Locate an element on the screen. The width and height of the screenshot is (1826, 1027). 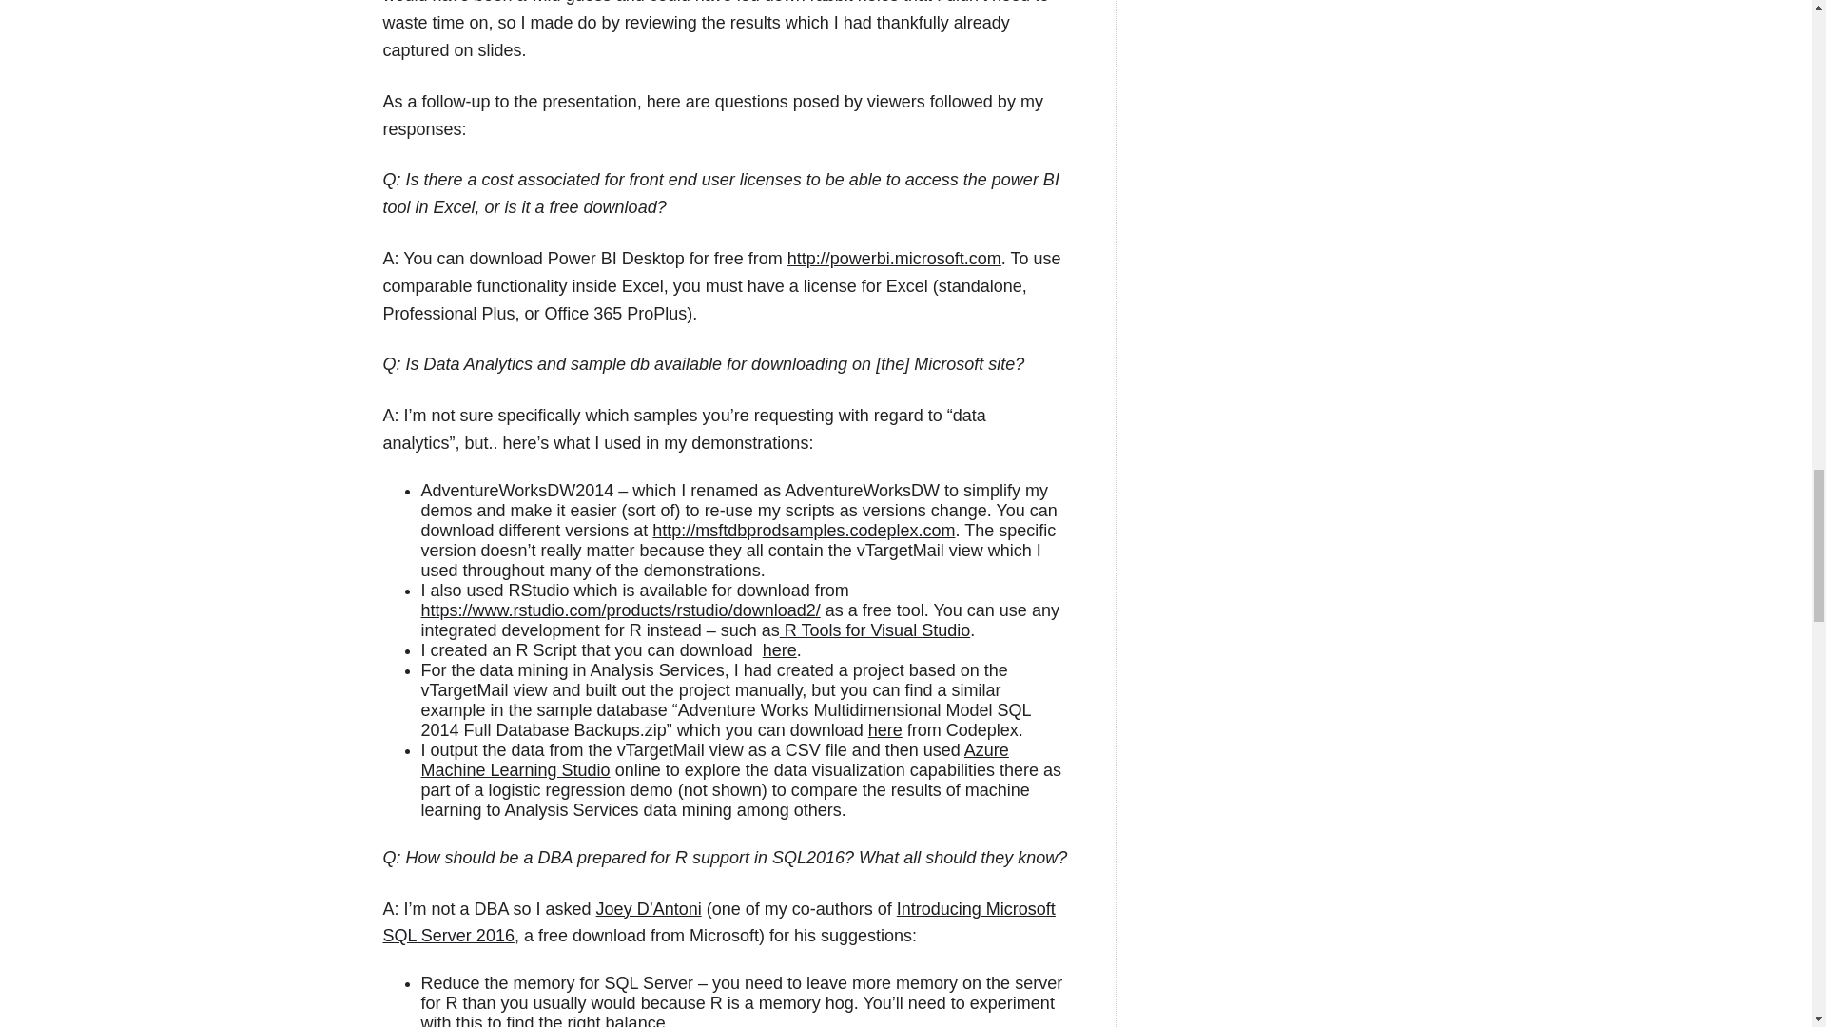
Azure Machine Learning Studio is located at coordinates (713, 759).